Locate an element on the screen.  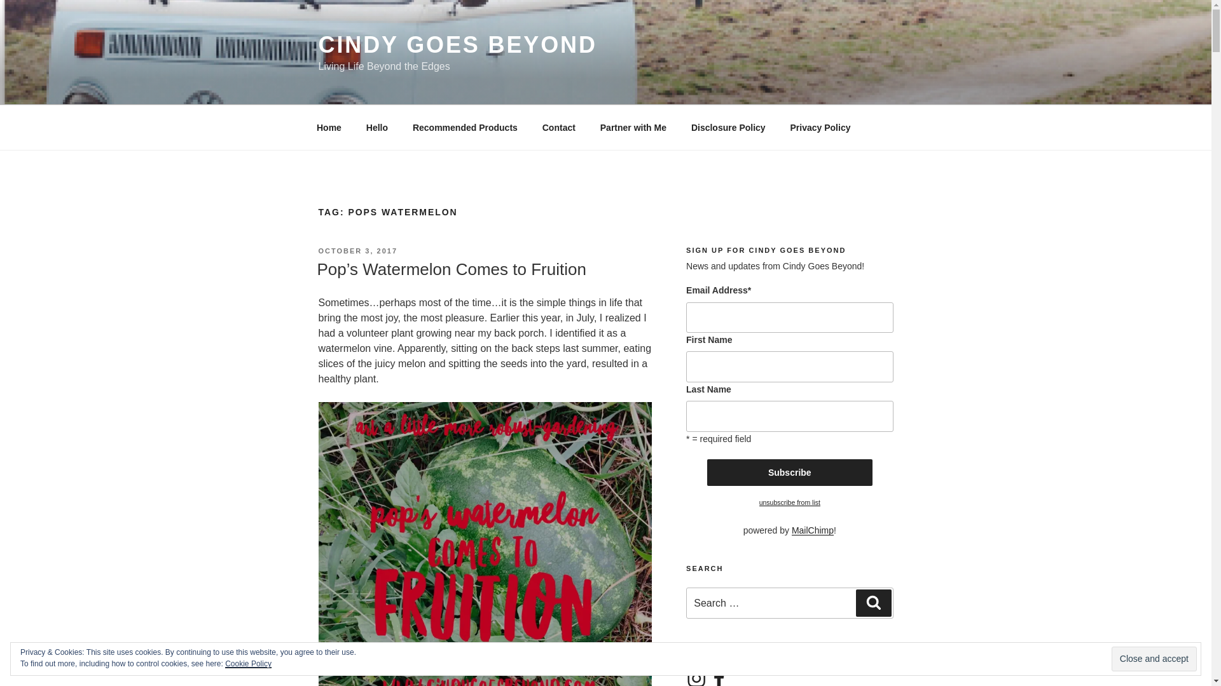
CINDY GOES BEYOND is located at coordinates (457, 44).